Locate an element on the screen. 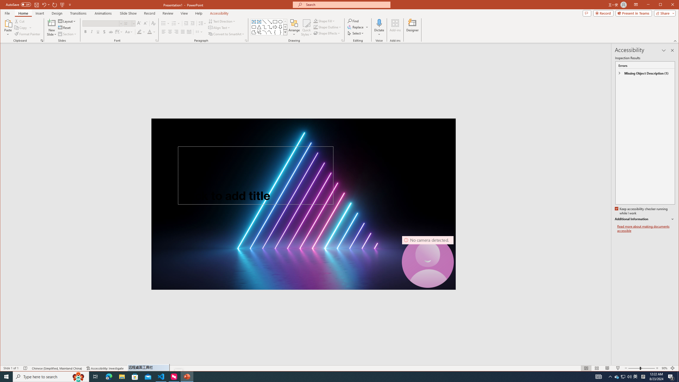  Shape Fill Orange, Accent 2 is located at coordinates (316, 21).